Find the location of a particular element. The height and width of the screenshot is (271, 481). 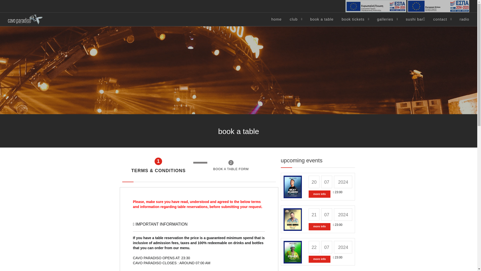

more info is located at coordinates (320, 227).